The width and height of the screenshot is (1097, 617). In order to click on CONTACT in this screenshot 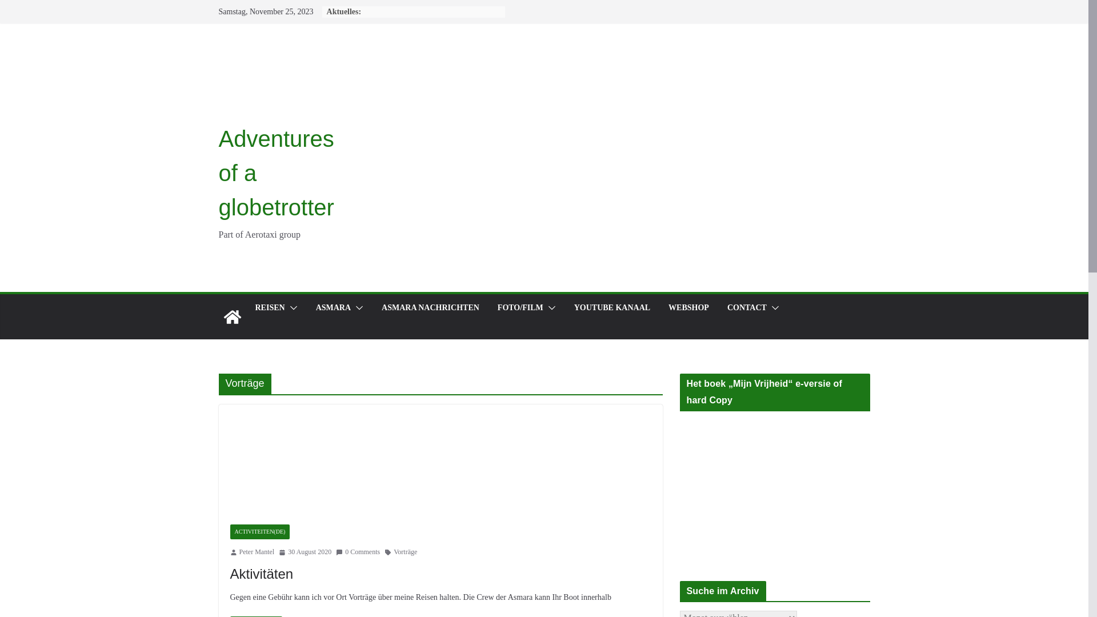, I will do `click(747, 308)`.